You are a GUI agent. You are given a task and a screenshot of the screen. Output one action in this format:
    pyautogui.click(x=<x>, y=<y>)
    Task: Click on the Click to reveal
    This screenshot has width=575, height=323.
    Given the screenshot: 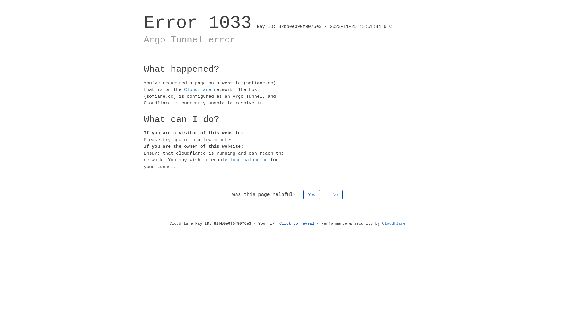 What is the action you would take?
    pyautogui.click(x=297, y=224)
    